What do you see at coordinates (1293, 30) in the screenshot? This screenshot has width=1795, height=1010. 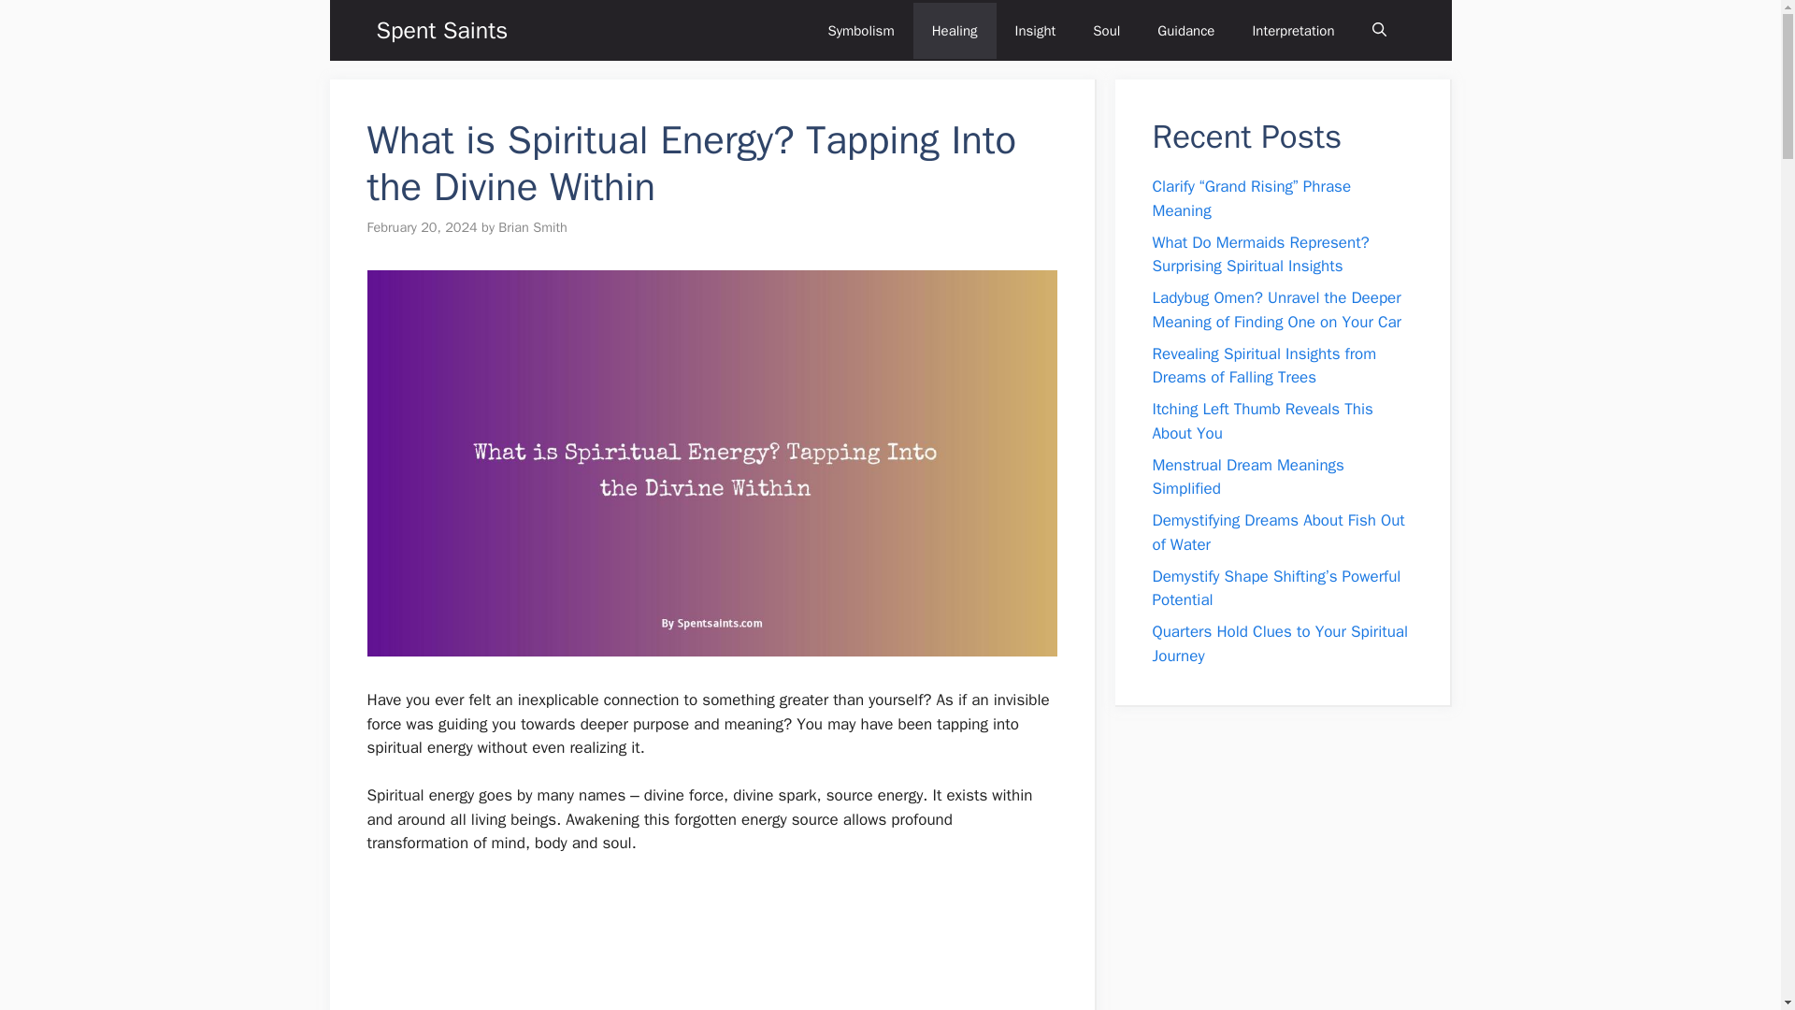 I see `Interpretation` at bounding box center [1293, 30].